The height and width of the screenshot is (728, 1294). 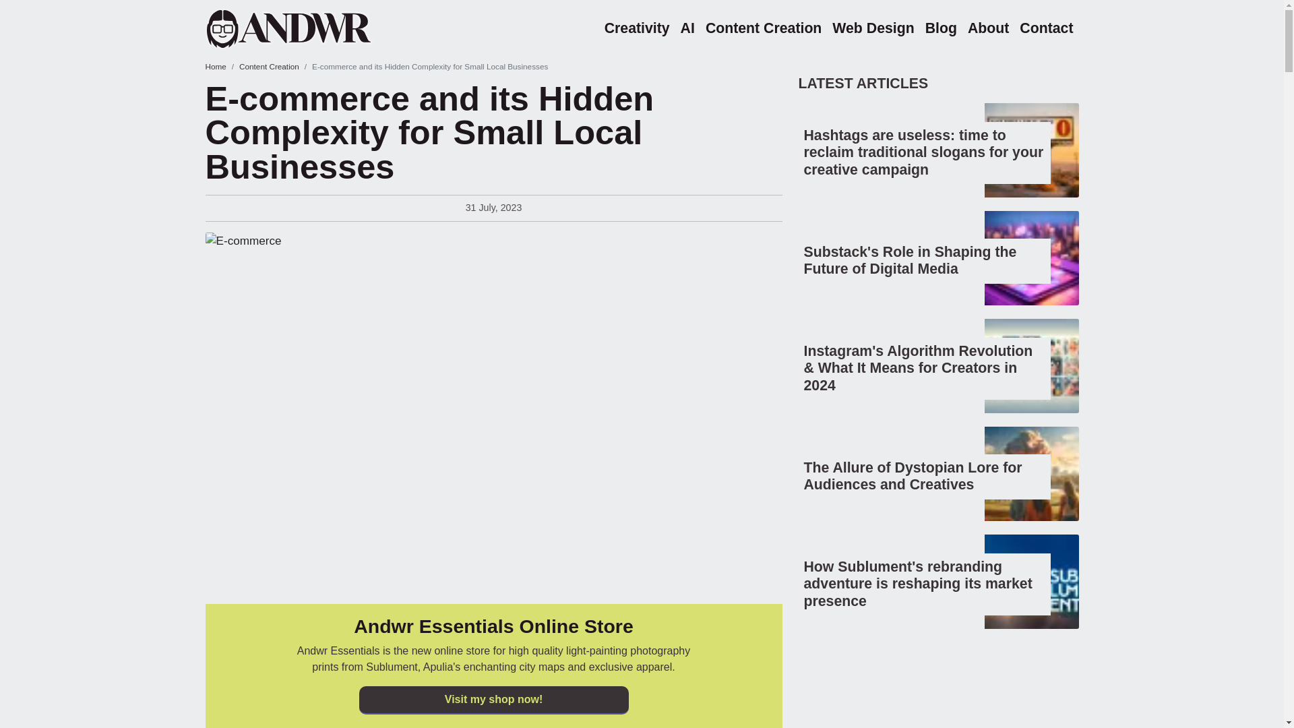 What do you see at coordinates (306, 28) in the screenshot?
I see `andwr` at bounding box center [306, 28].